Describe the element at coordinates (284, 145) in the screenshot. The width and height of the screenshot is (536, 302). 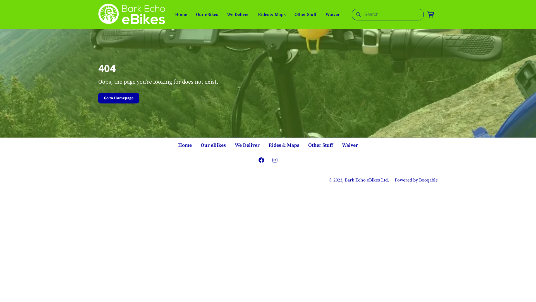
I see `Rides & Maps` at that location.